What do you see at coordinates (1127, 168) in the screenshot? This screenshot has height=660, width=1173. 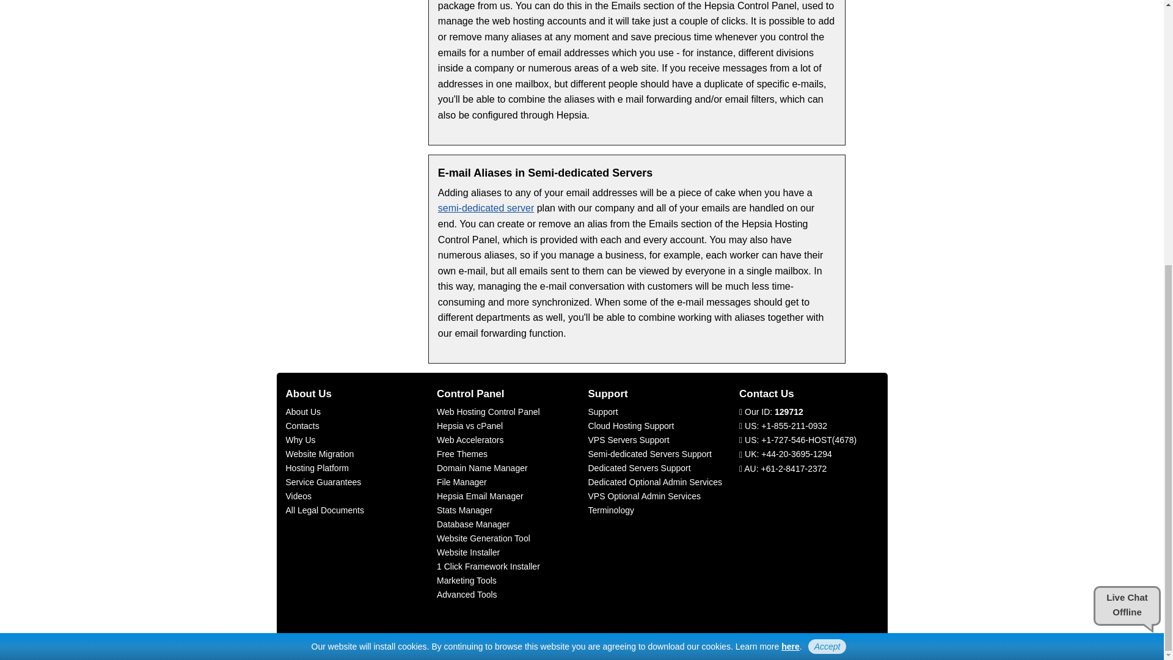 I see `Live chat offline` at bounding box center [1127, 168].